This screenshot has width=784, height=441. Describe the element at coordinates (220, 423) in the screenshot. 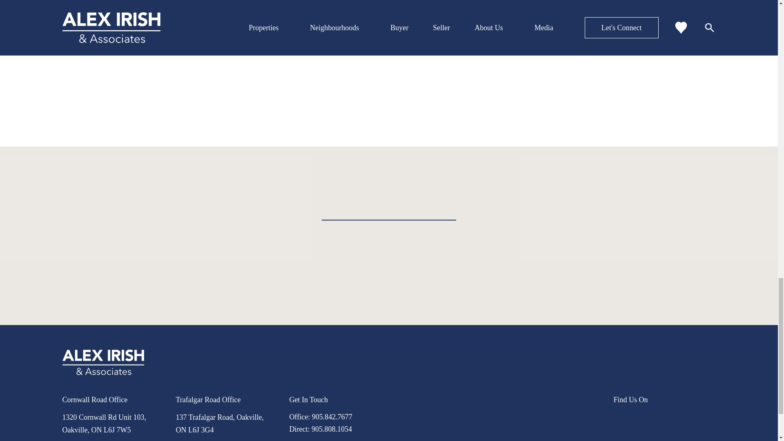

I see `137 Trafalgar Road, Oakville, ON L6J 3G4` at that location.